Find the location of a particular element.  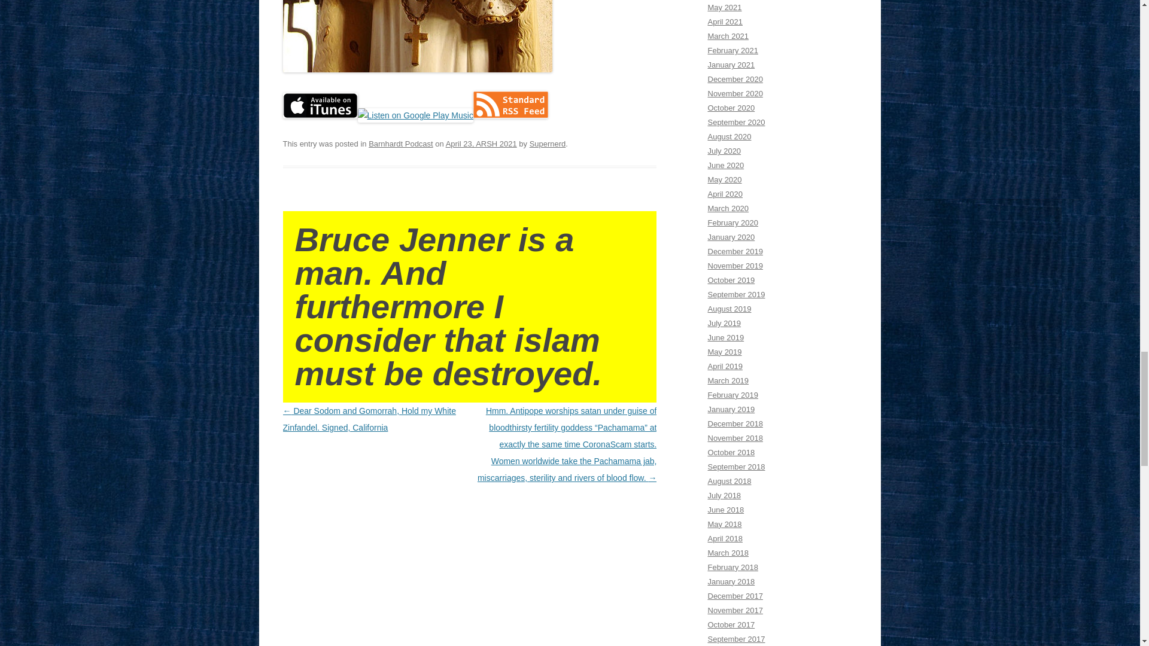

10:04 am is located at coordinates (481, 144).